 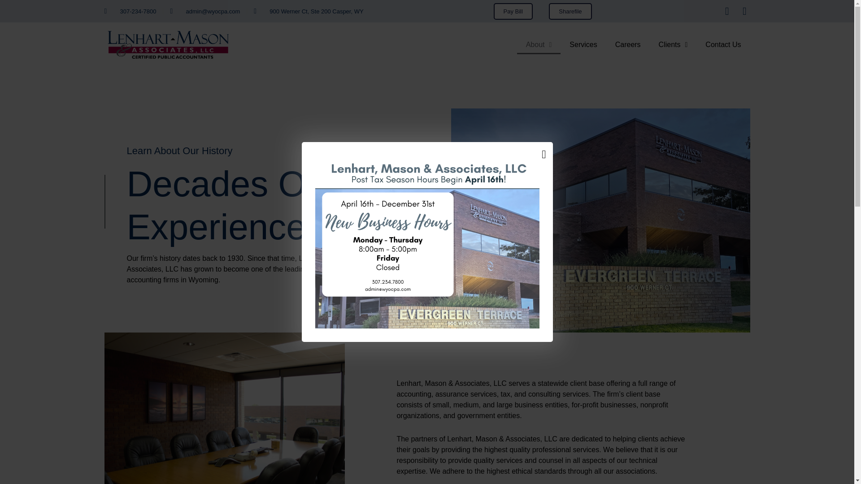 I want to click on Facebook, so click(x=726, y=11).